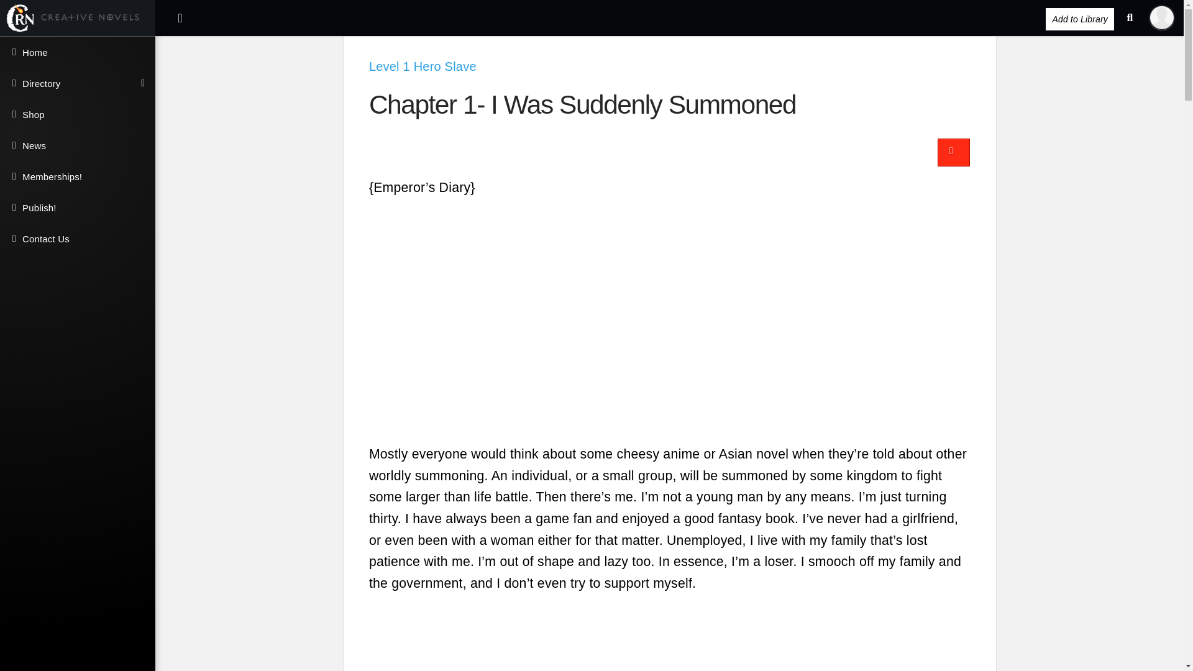 The width and height of the screenshot is (1193, 671). What do you see at coordinates (77, 176) in the screenshot?
I see `Memberships!` at bounding box center [77, 176].